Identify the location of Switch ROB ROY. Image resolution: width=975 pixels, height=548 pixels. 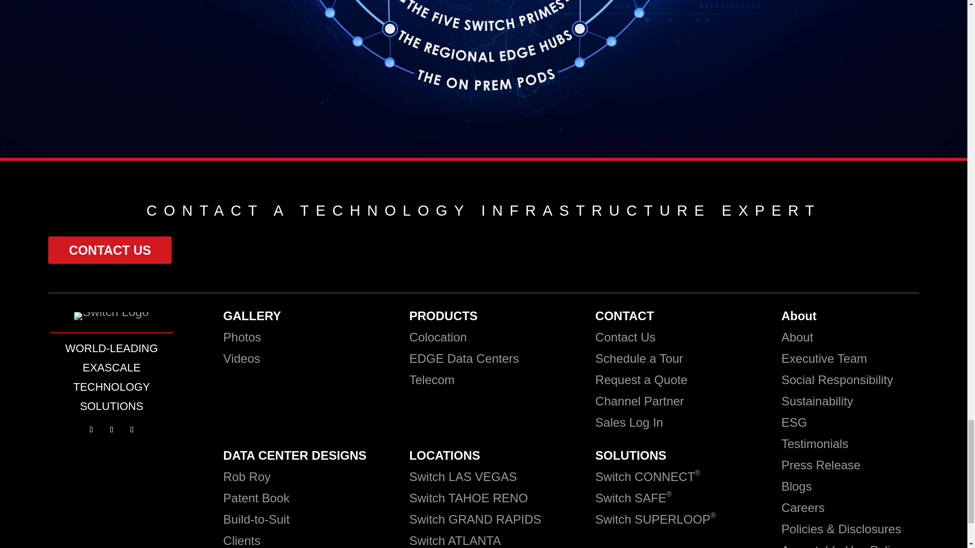
(247, 476).